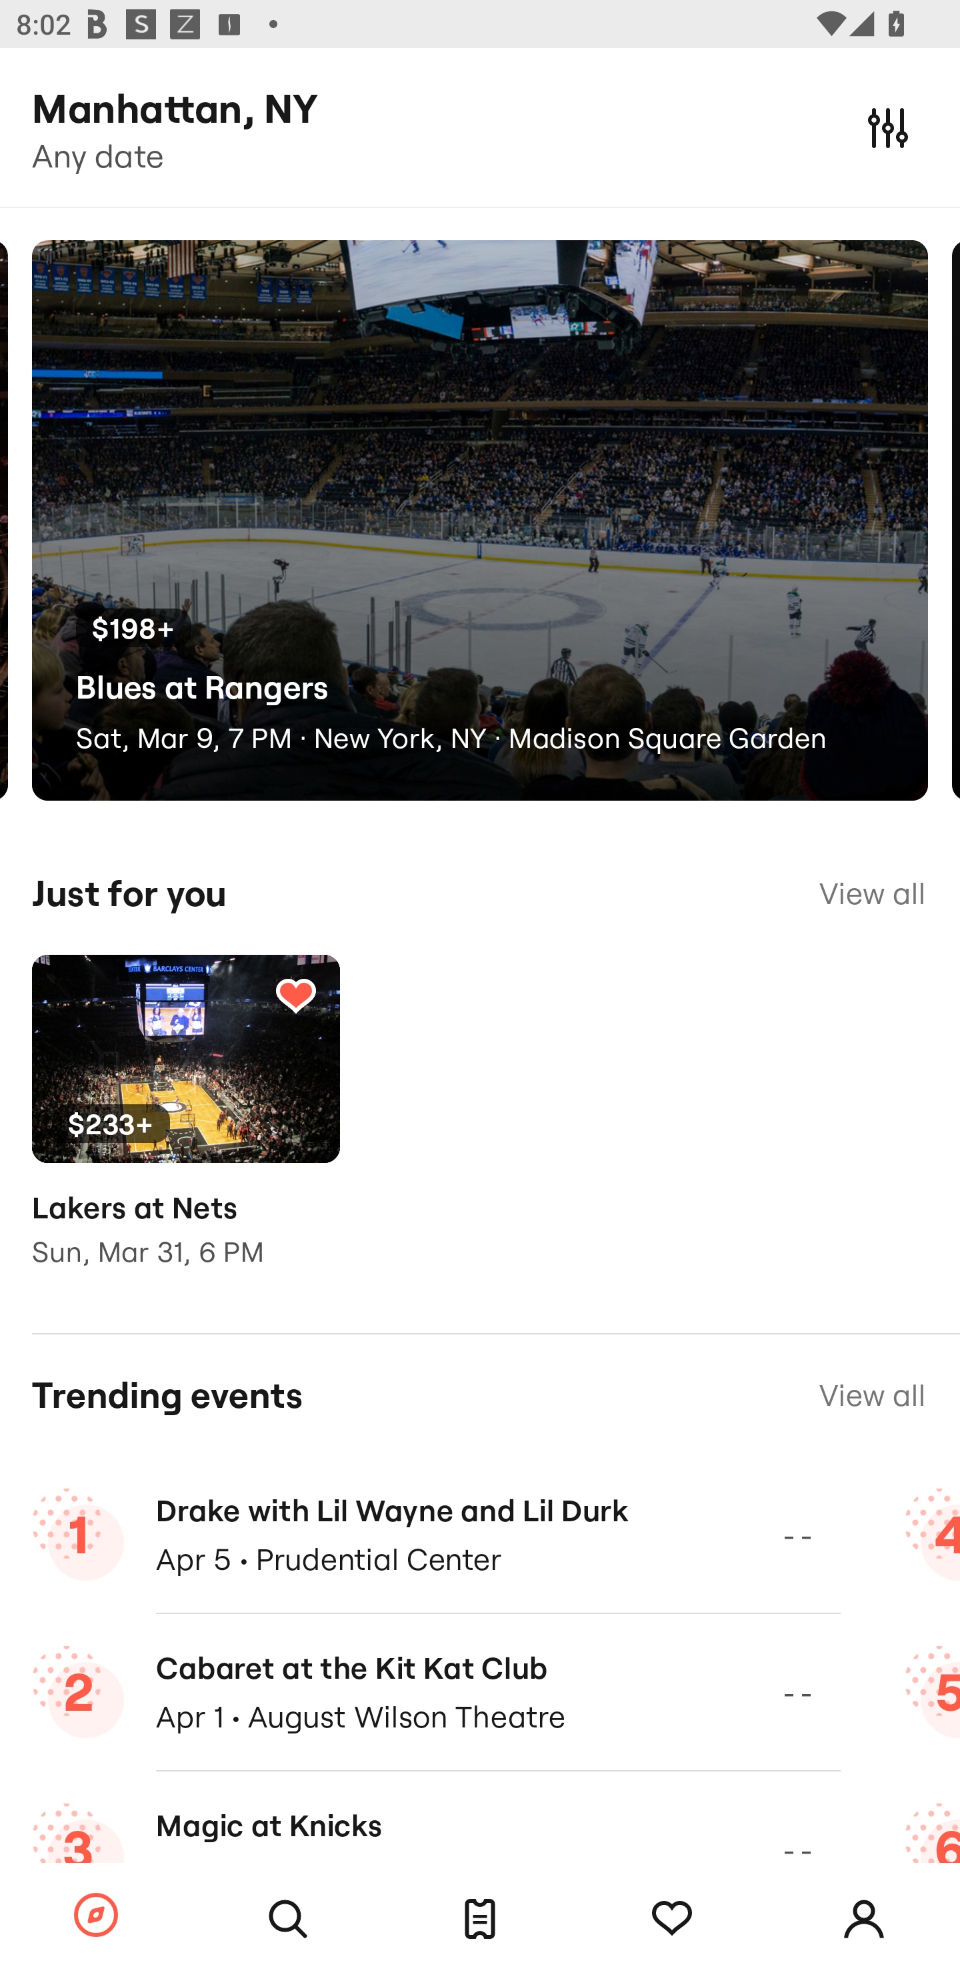  I want to click on Tracking $233+ Lakers at Nets Sun, Mar 31, 6 PM, so click(185, 1128).